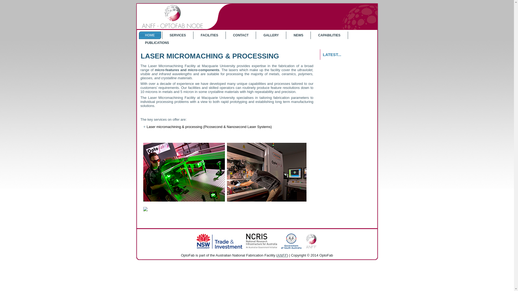 The width and height of the screenshot is (518, 291). Describe the element at coordinates (298, 35) in the screenshot. I see `NEWS` at that location.